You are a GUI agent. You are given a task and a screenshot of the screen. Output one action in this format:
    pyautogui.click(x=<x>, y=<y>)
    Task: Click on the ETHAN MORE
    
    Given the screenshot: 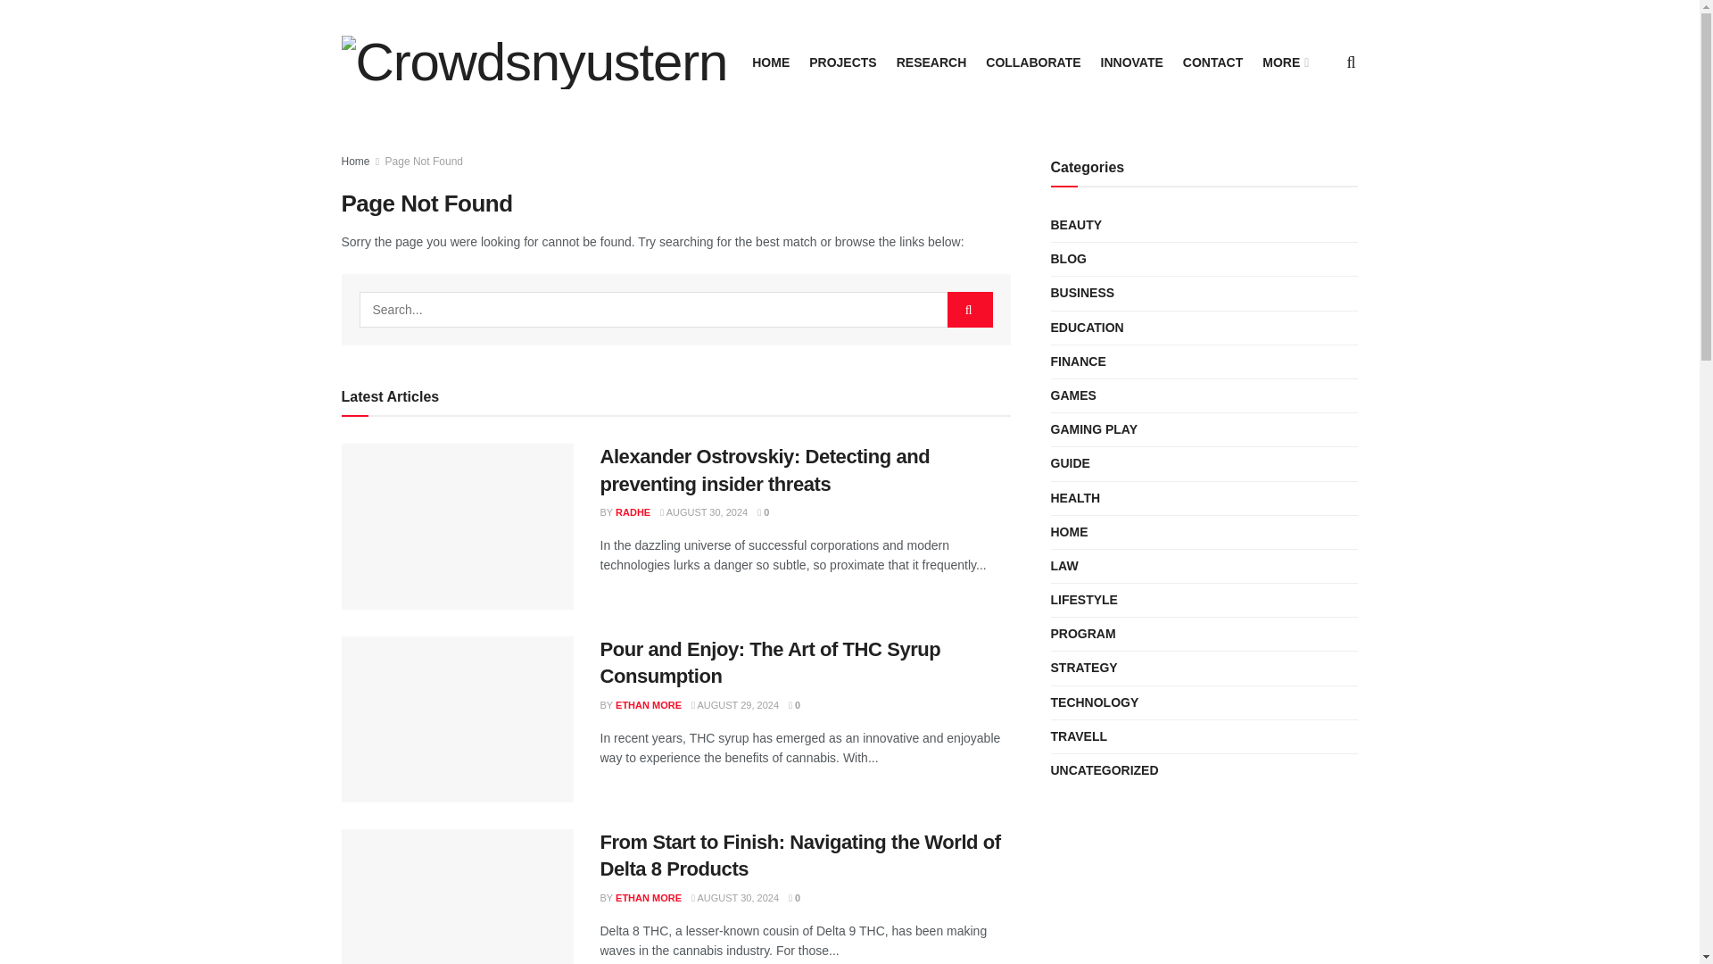 What is the action you would take?
    pyautogui.click(x=648, y=705)
    